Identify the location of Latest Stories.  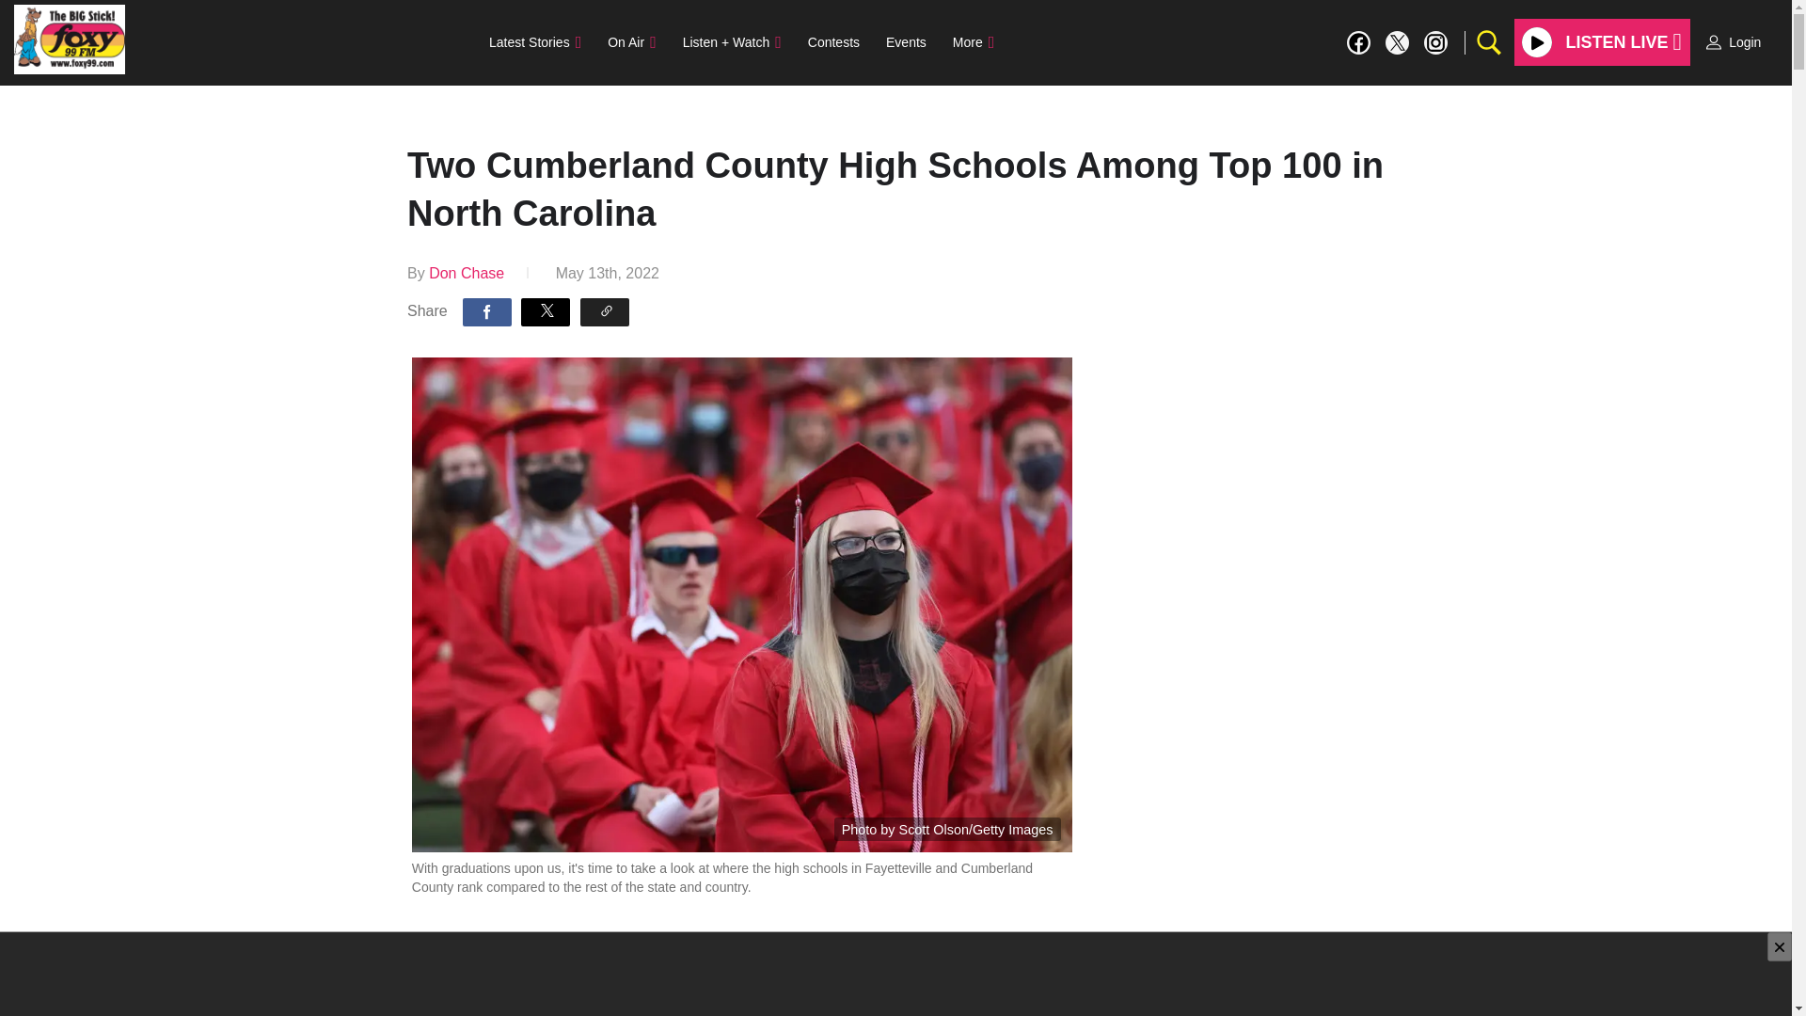
(534, 41).